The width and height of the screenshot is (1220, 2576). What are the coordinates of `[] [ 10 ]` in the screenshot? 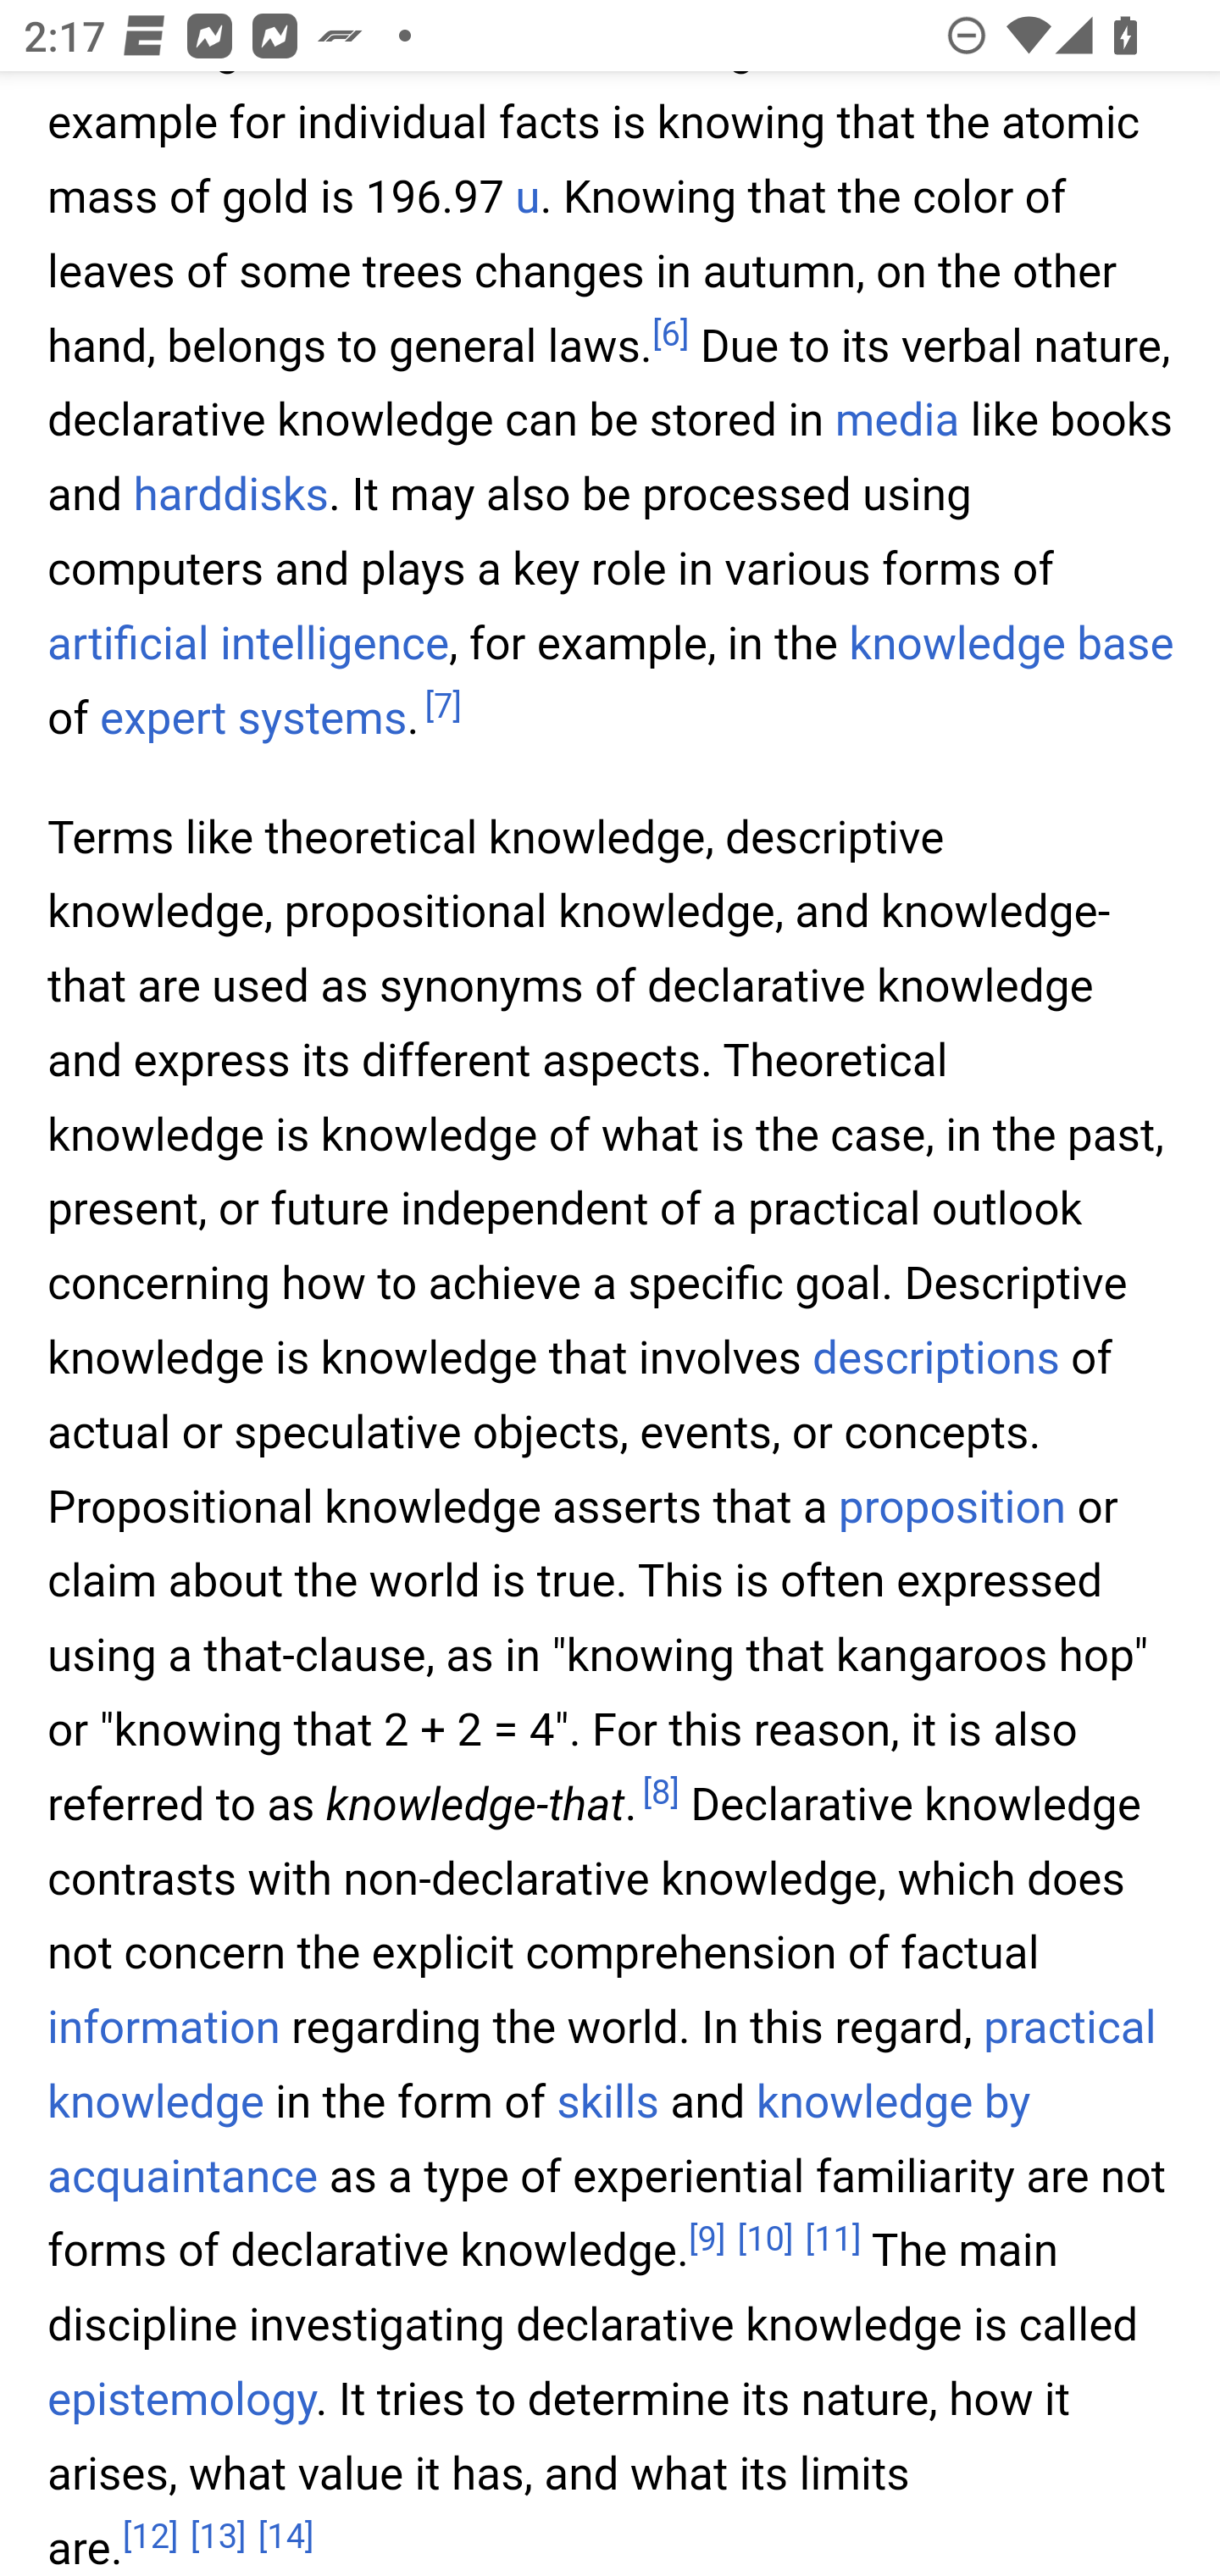 It's located at (764, 2240).